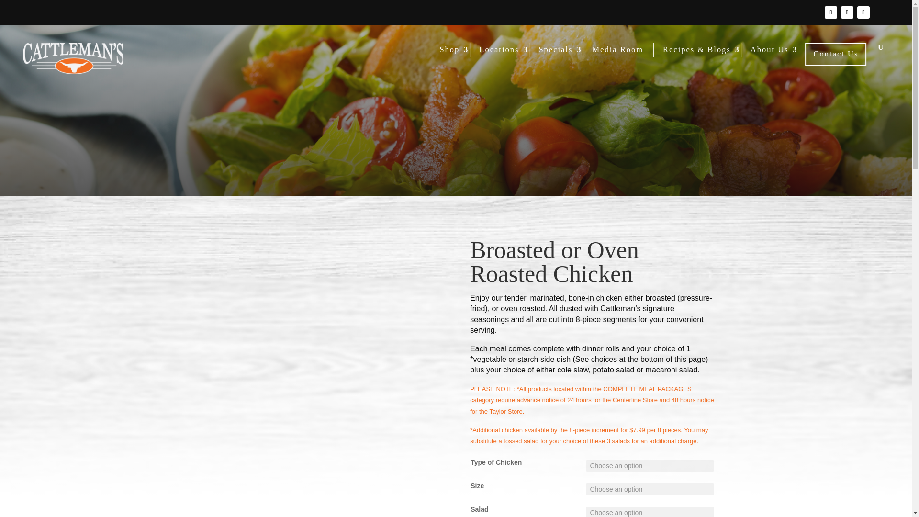  I want to click on Follow on LinkedIn, so click(847, 12).